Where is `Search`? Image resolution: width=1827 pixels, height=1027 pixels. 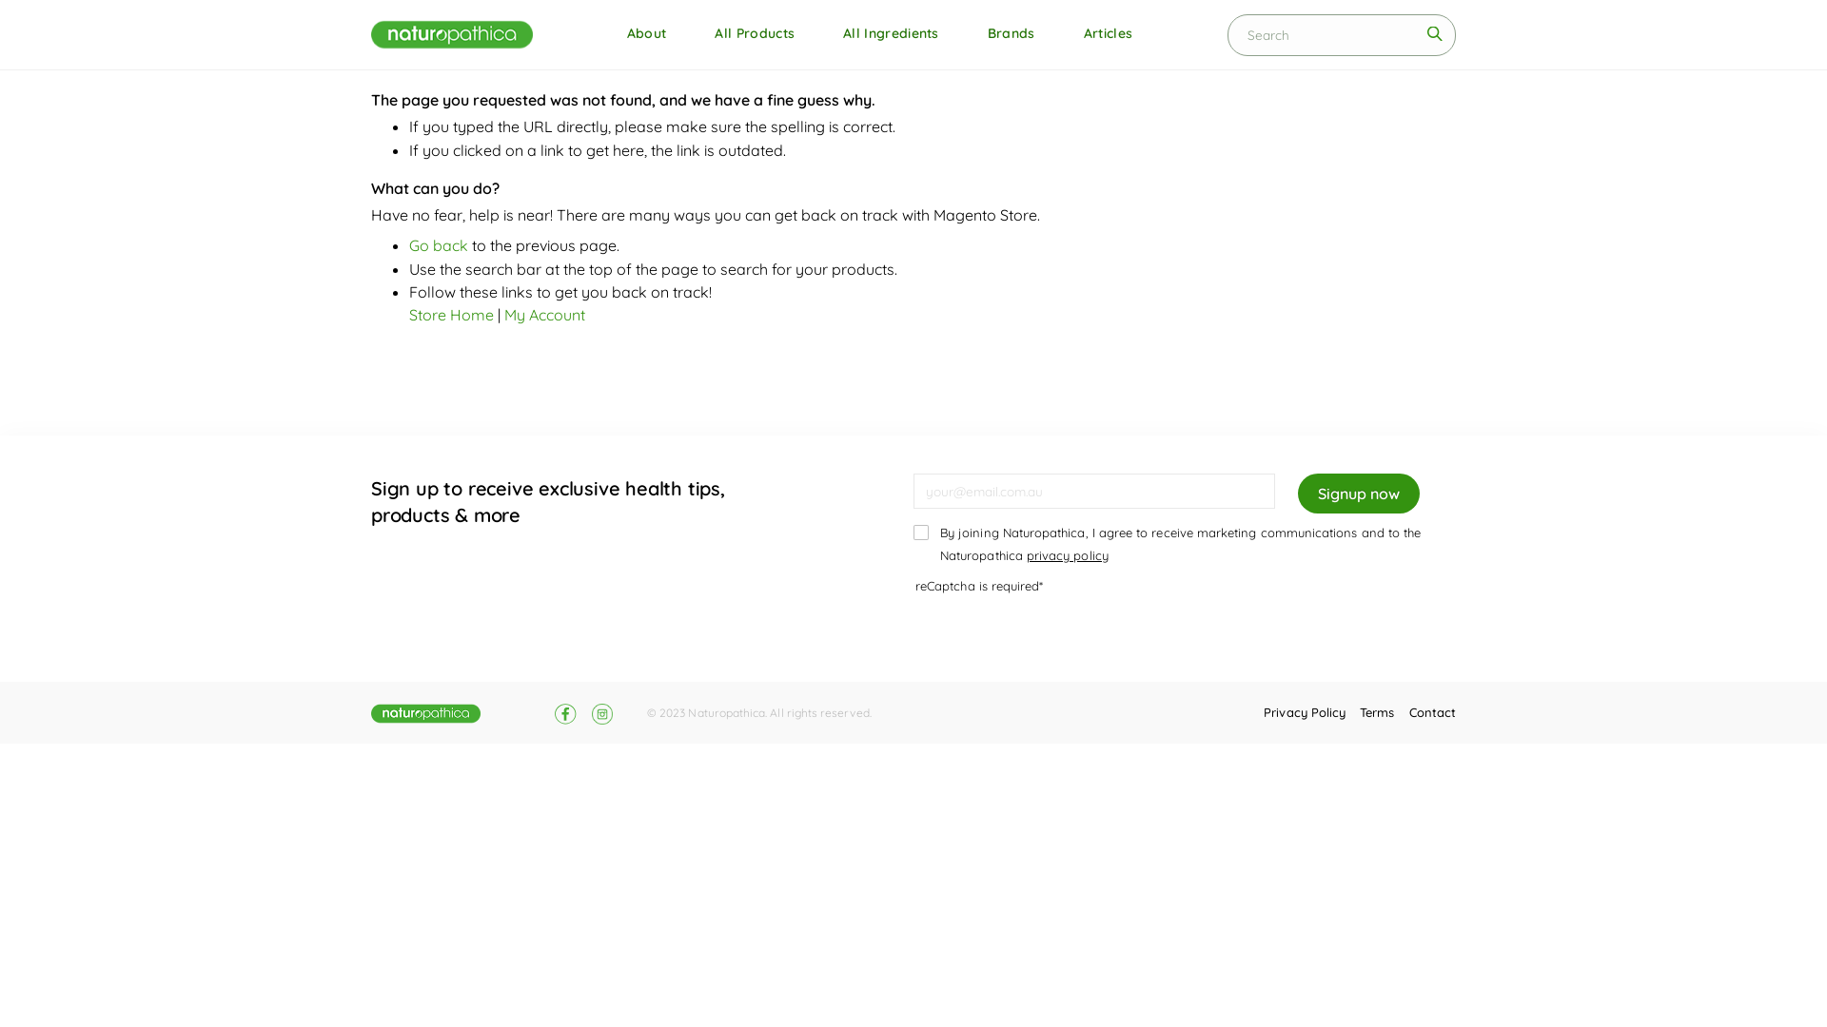
Search is located at coordinates (1434, 33).